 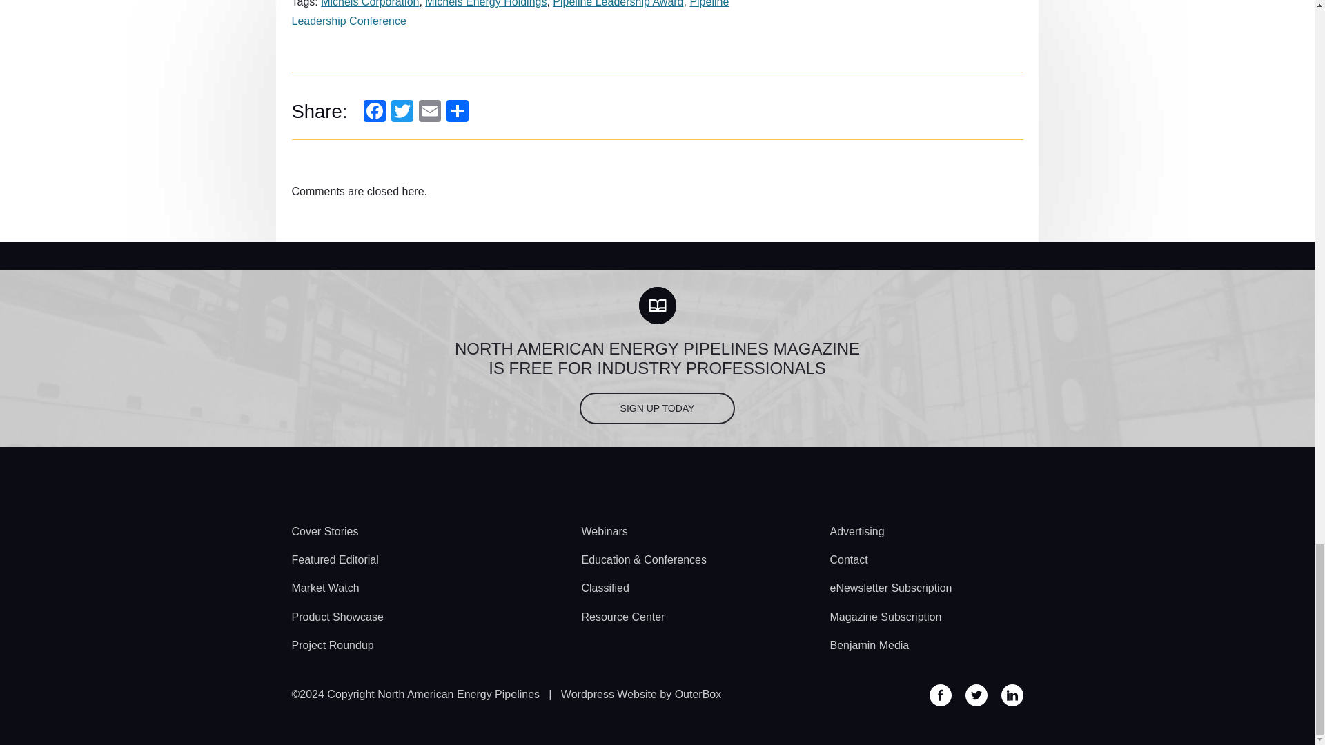 What do you see at coordinates (369, 3) in the screenshot?
I see `Michels Corporation` at bounding box center [369, 3].